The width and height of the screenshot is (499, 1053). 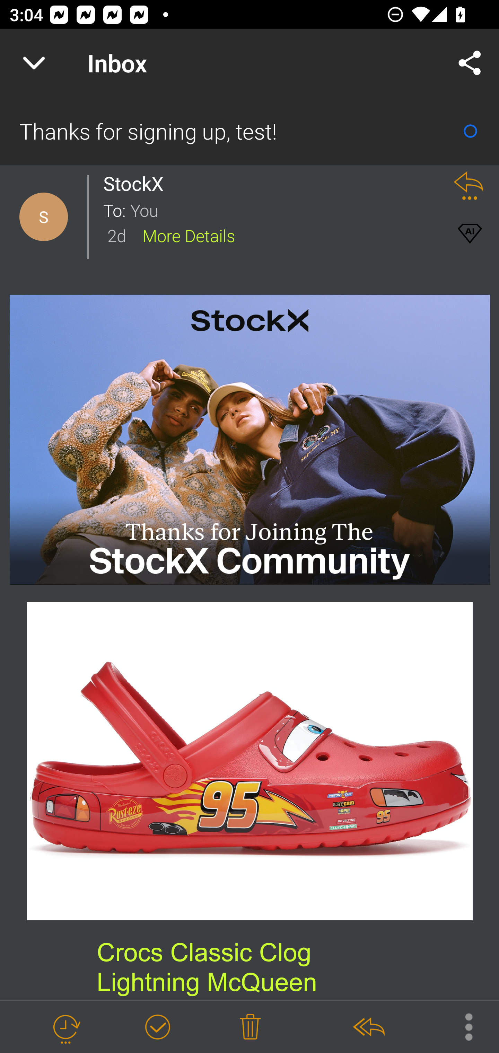 I want to click on Snooze, so click(x=65, y=1027).